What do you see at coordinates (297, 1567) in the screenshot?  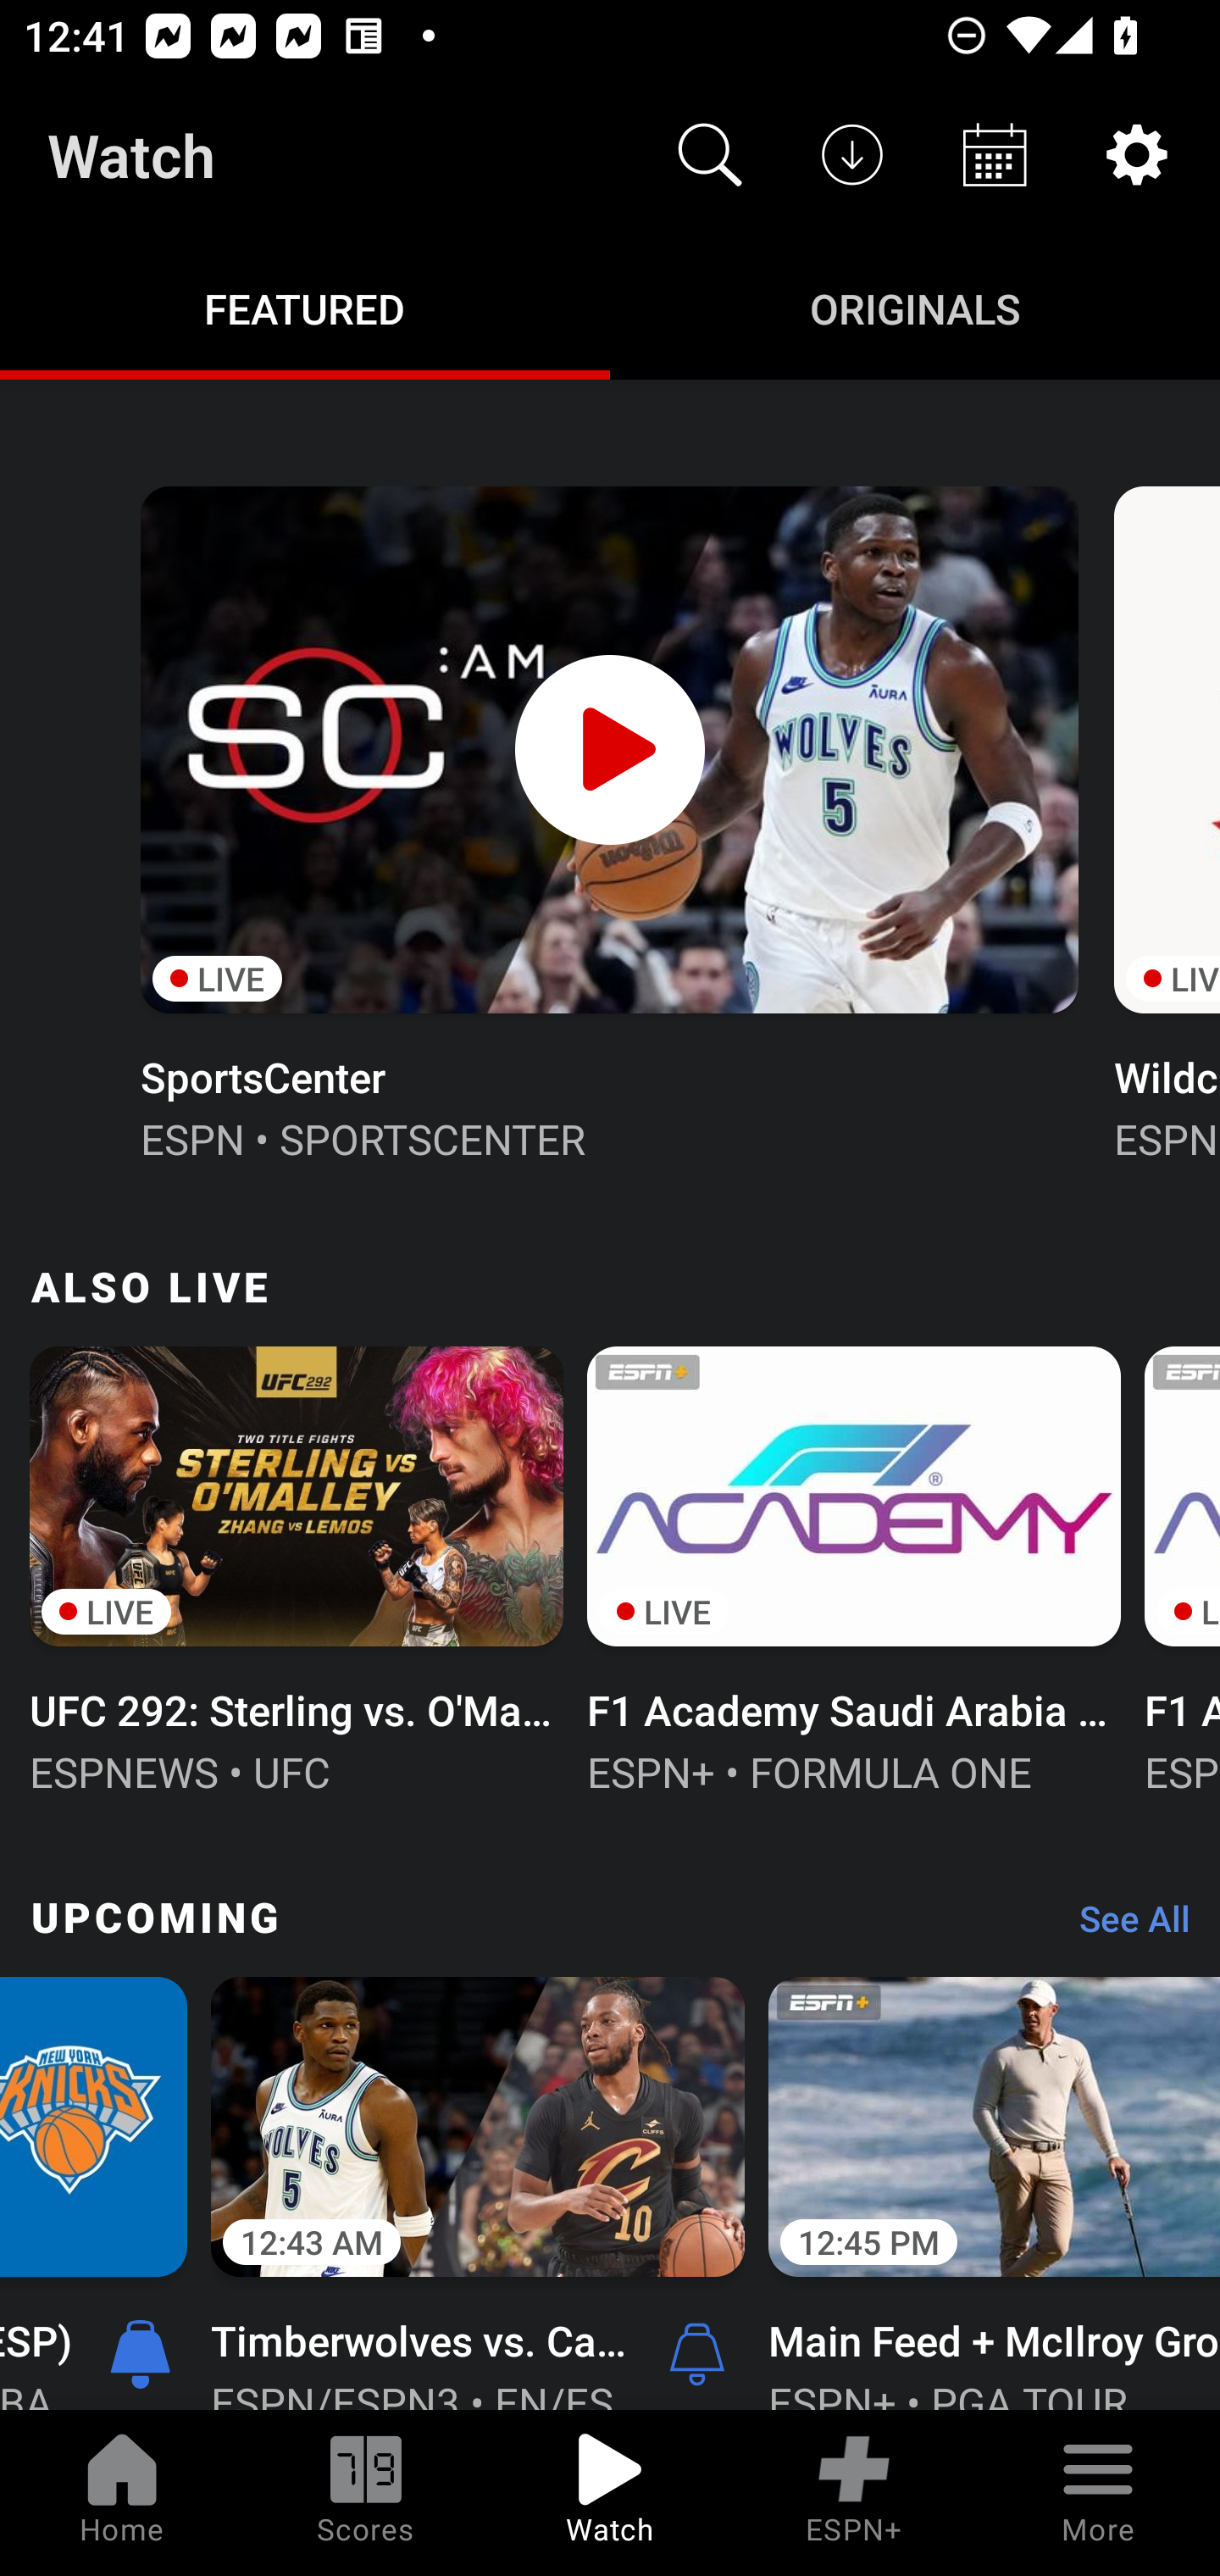 I see `LIVE UFC 292: Sterling vs. O'Malley ESPNEWS • UFC` at bounding box center [297, 1567].